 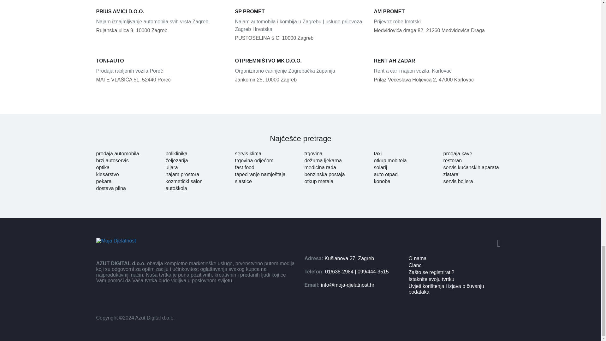 I want to click on SP PROMET, so click(x=300, y=11).